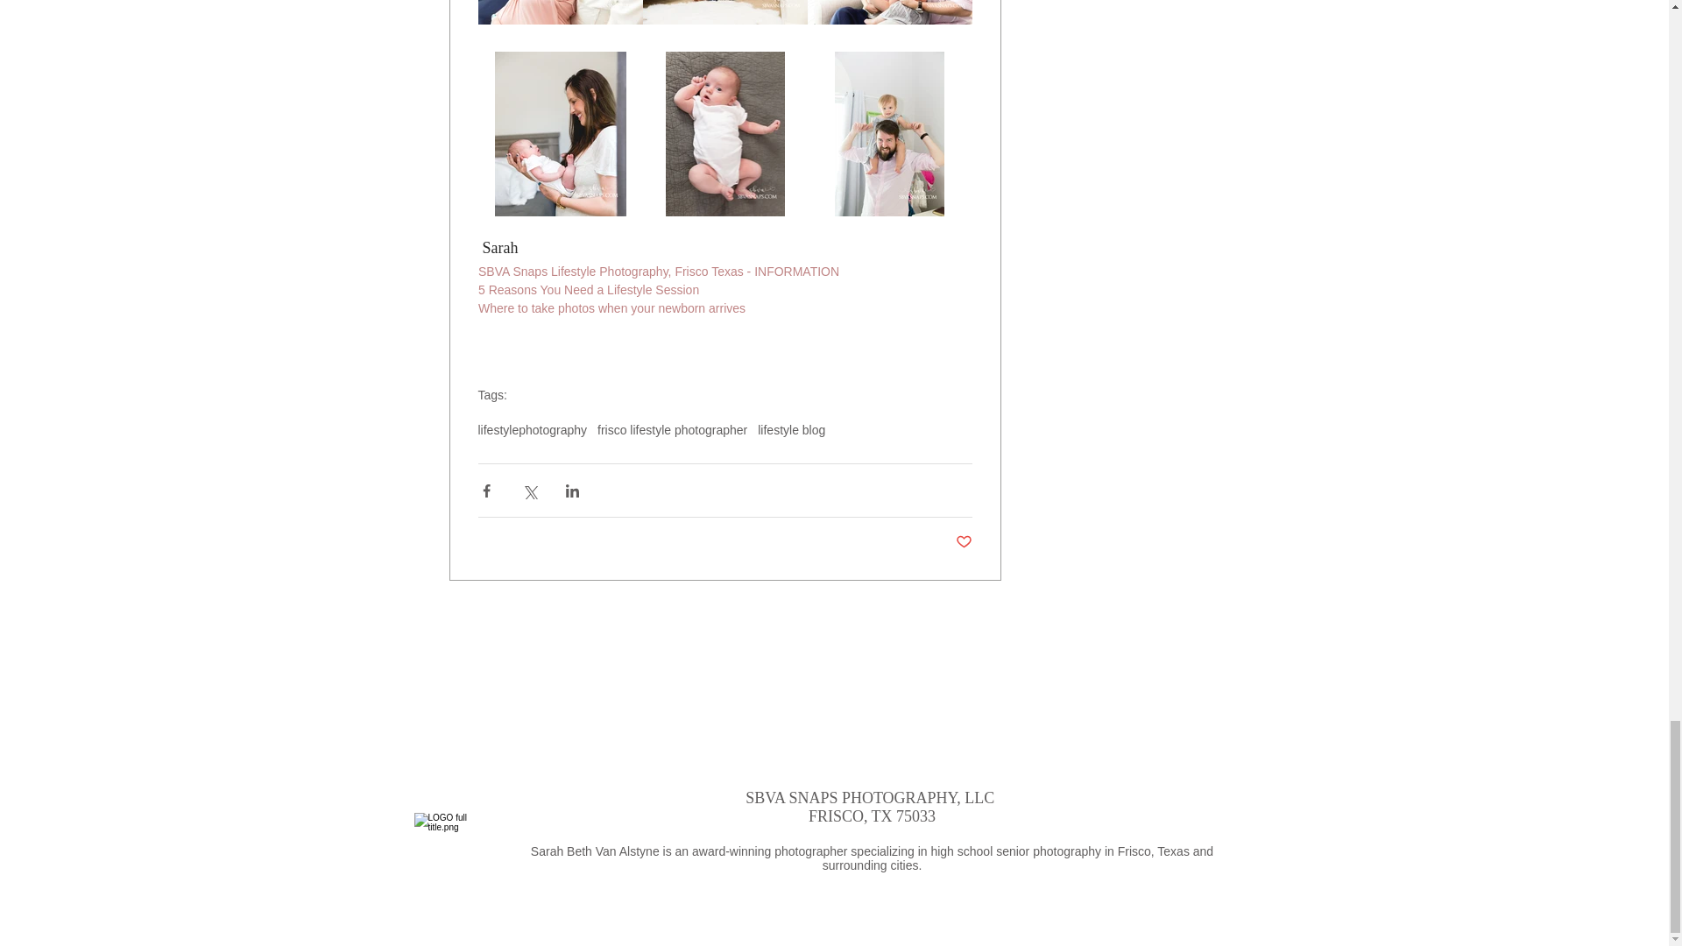 This screenshot has width=1682, height=946. What do you see at coordinates (659, 272) in the screenshot?
I see `SBVA Snaps Lifestyle Photography, Frisco Texas - INFORMATION` at bounding box center [659, 272].